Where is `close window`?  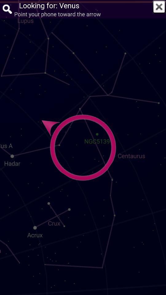 close window is located at coordinates (159, 7).